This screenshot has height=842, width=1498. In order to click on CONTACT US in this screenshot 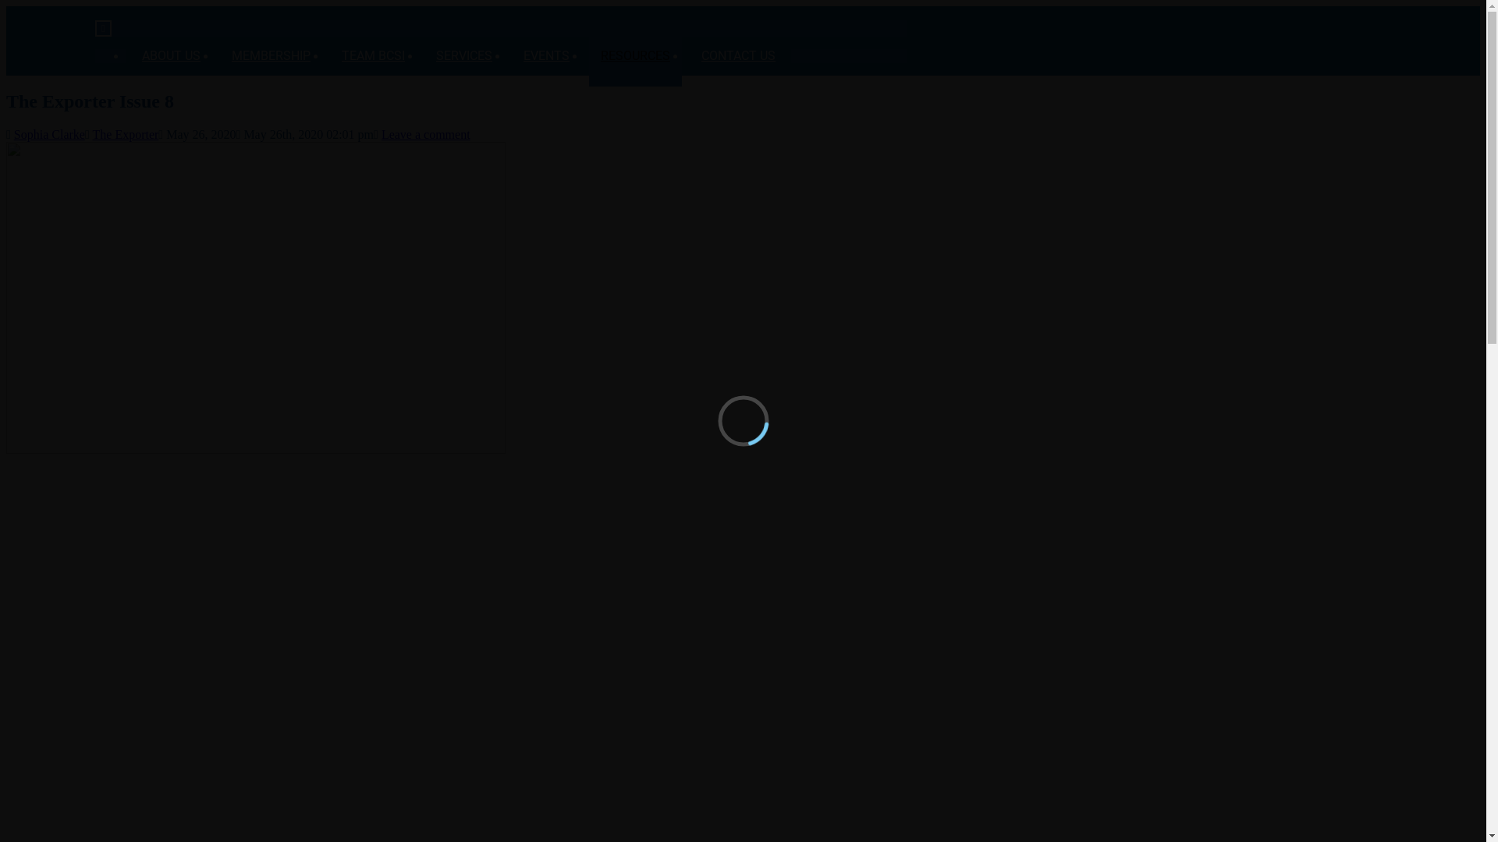, I will do `click(738, 54)`.